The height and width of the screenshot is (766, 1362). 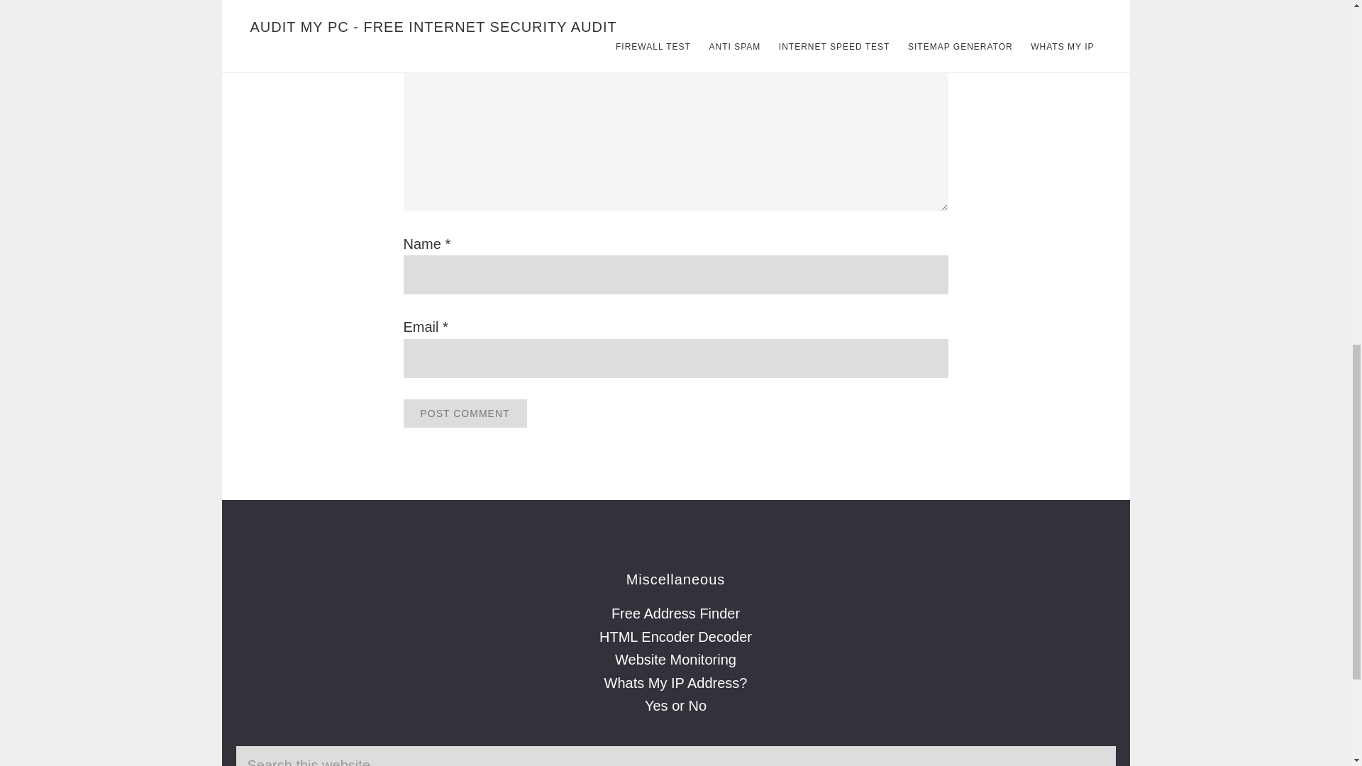 What do you see at coordinates (675, 660) in the screenshot?
I see `Website Monitoring` at bounding box center [675, 660].